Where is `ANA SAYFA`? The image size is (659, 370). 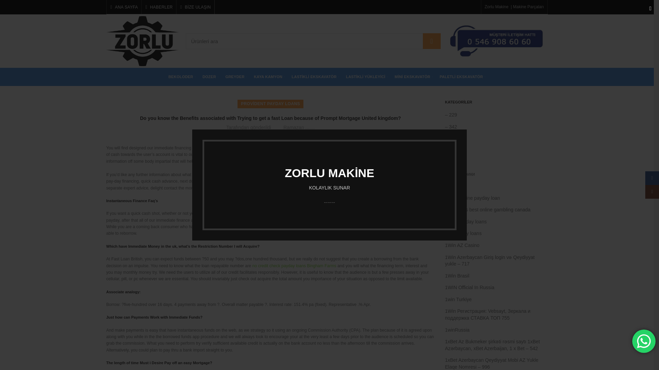
ANA SAYFA is located at coordinates (124, 7).